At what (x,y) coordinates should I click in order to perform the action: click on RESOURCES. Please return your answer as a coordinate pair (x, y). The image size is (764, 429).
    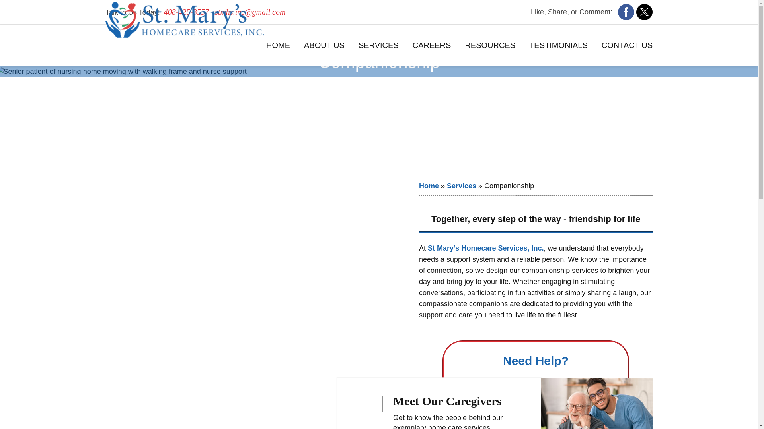
    Looking at the image, I should click on (490, 45).